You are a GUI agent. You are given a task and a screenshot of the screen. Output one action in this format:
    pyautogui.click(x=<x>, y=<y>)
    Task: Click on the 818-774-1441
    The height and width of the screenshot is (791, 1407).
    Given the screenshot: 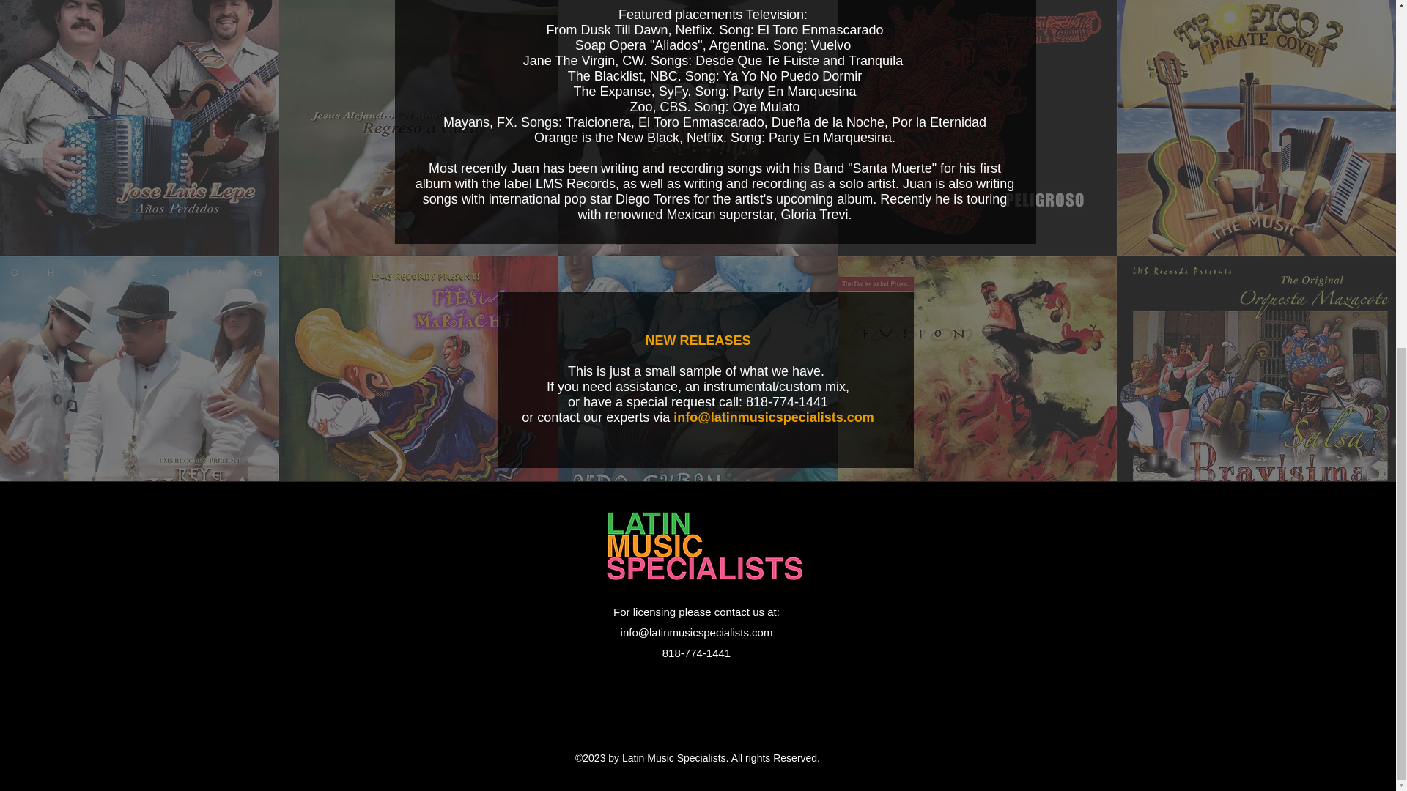 What is the action you would take?
    pyautogui.click(x=696, y=653)
    